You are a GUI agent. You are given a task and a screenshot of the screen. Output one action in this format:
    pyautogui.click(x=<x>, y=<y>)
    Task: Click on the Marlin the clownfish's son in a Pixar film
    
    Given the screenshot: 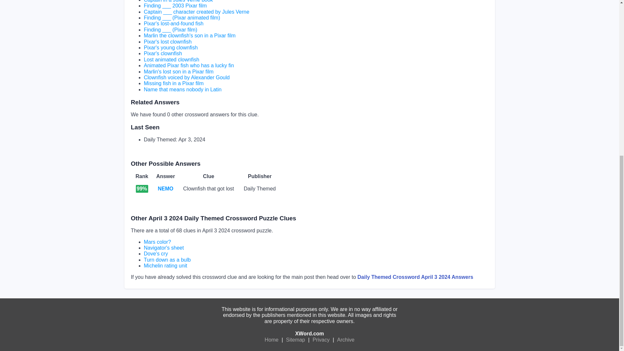 What is the action you would take?
    pyautogui.click(x=189, y=35)
    